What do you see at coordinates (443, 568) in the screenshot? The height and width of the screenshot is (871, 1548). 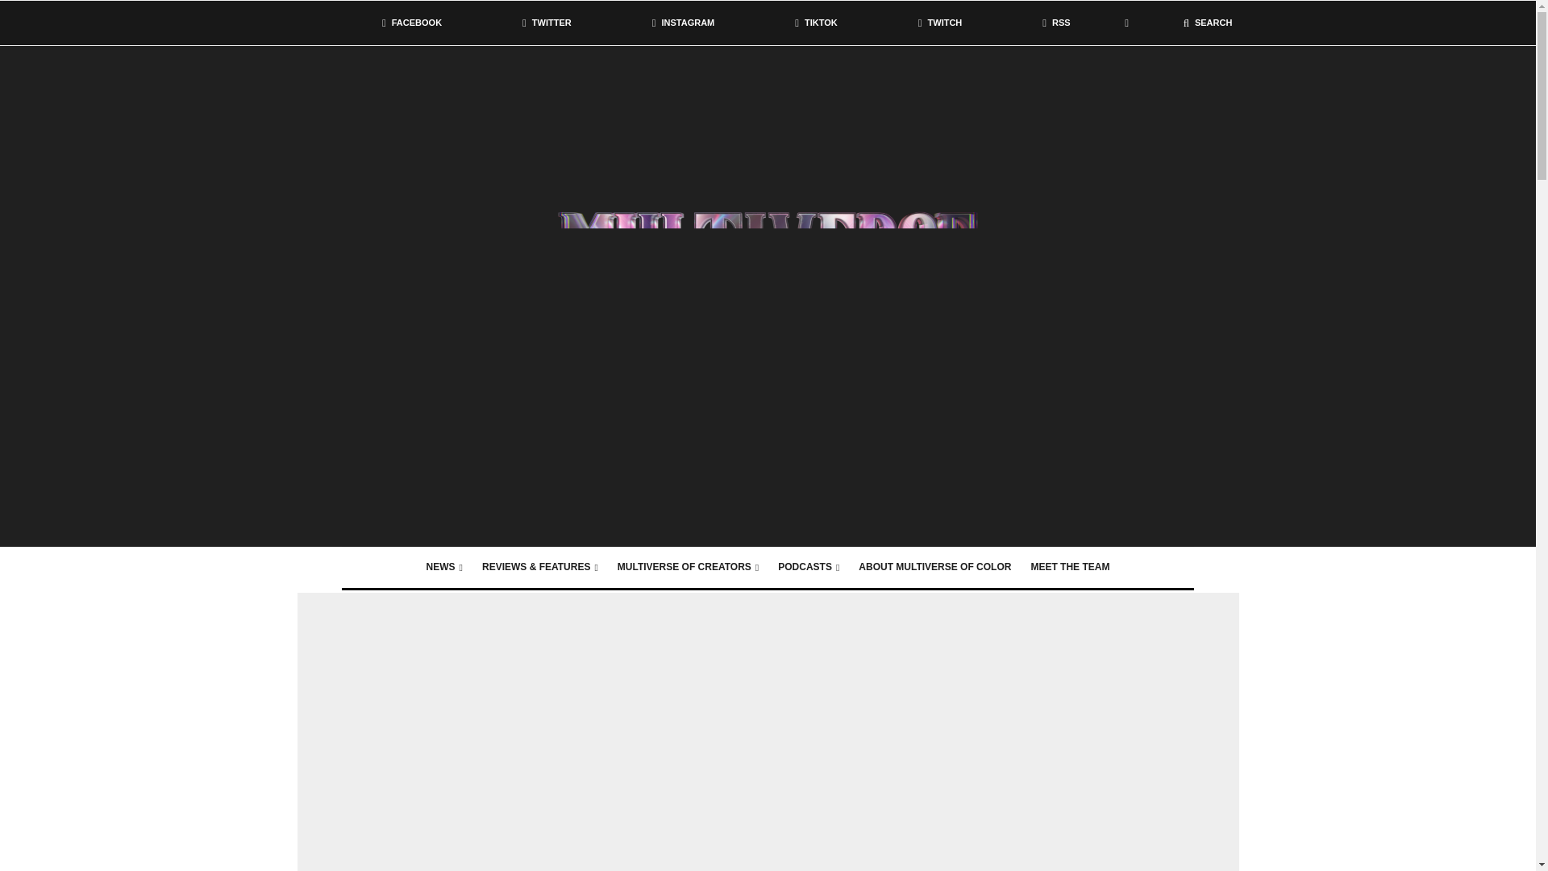 I see `NEWS` at bounding box center [443, 568].